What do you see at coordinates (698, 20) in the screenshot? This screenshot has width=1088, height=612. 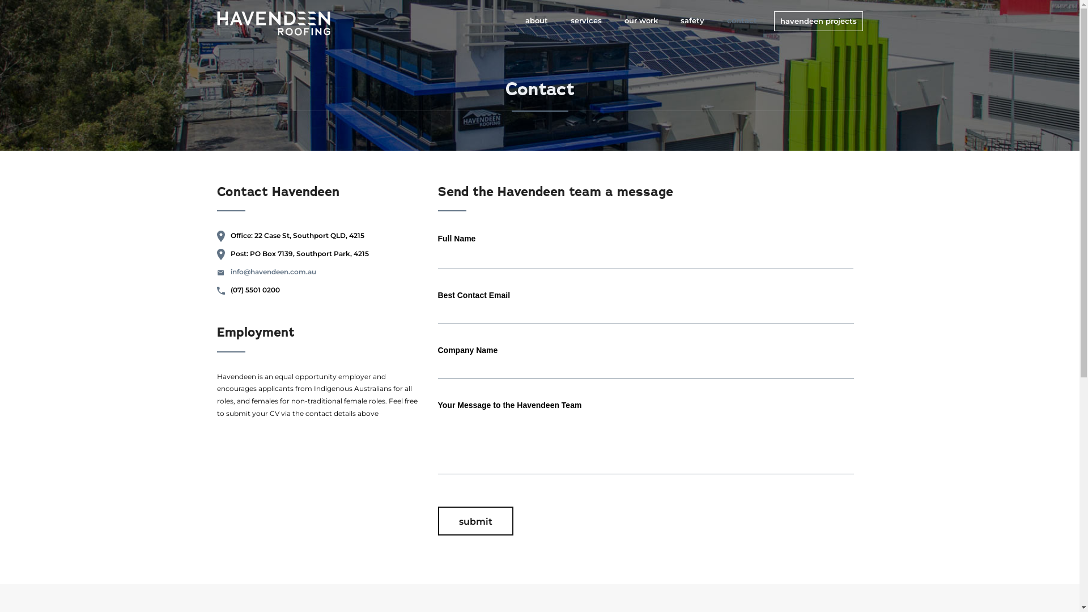 I see `safety` at bounding box center [698, 20].